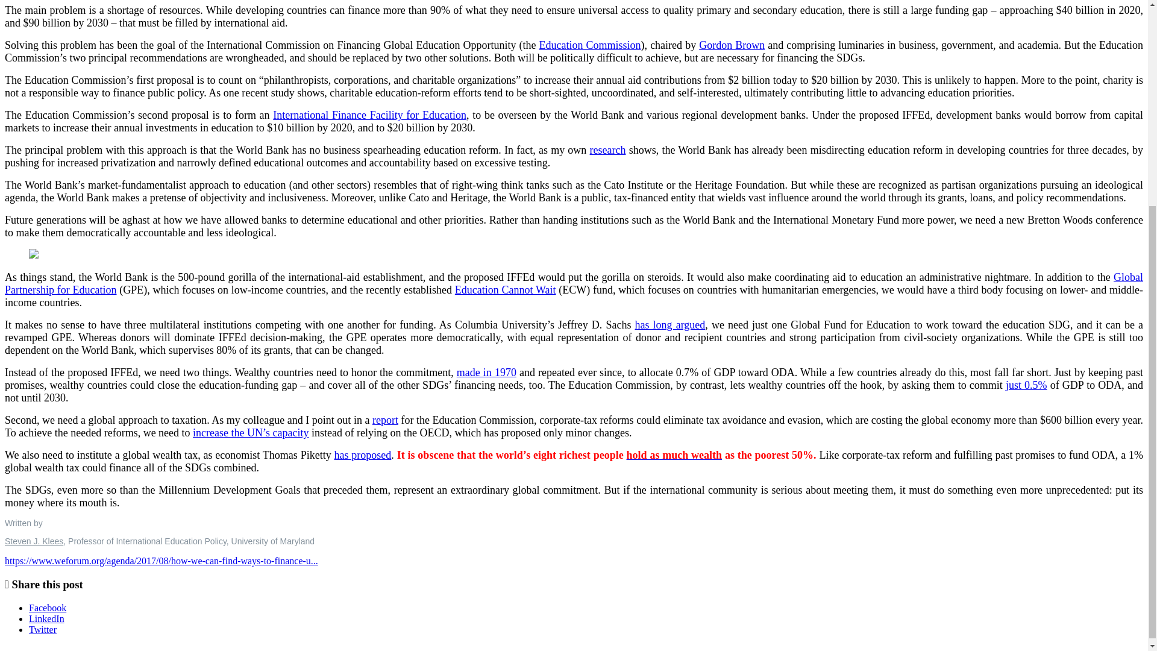  I want to click on Share to Twitter, so click(43, 629).